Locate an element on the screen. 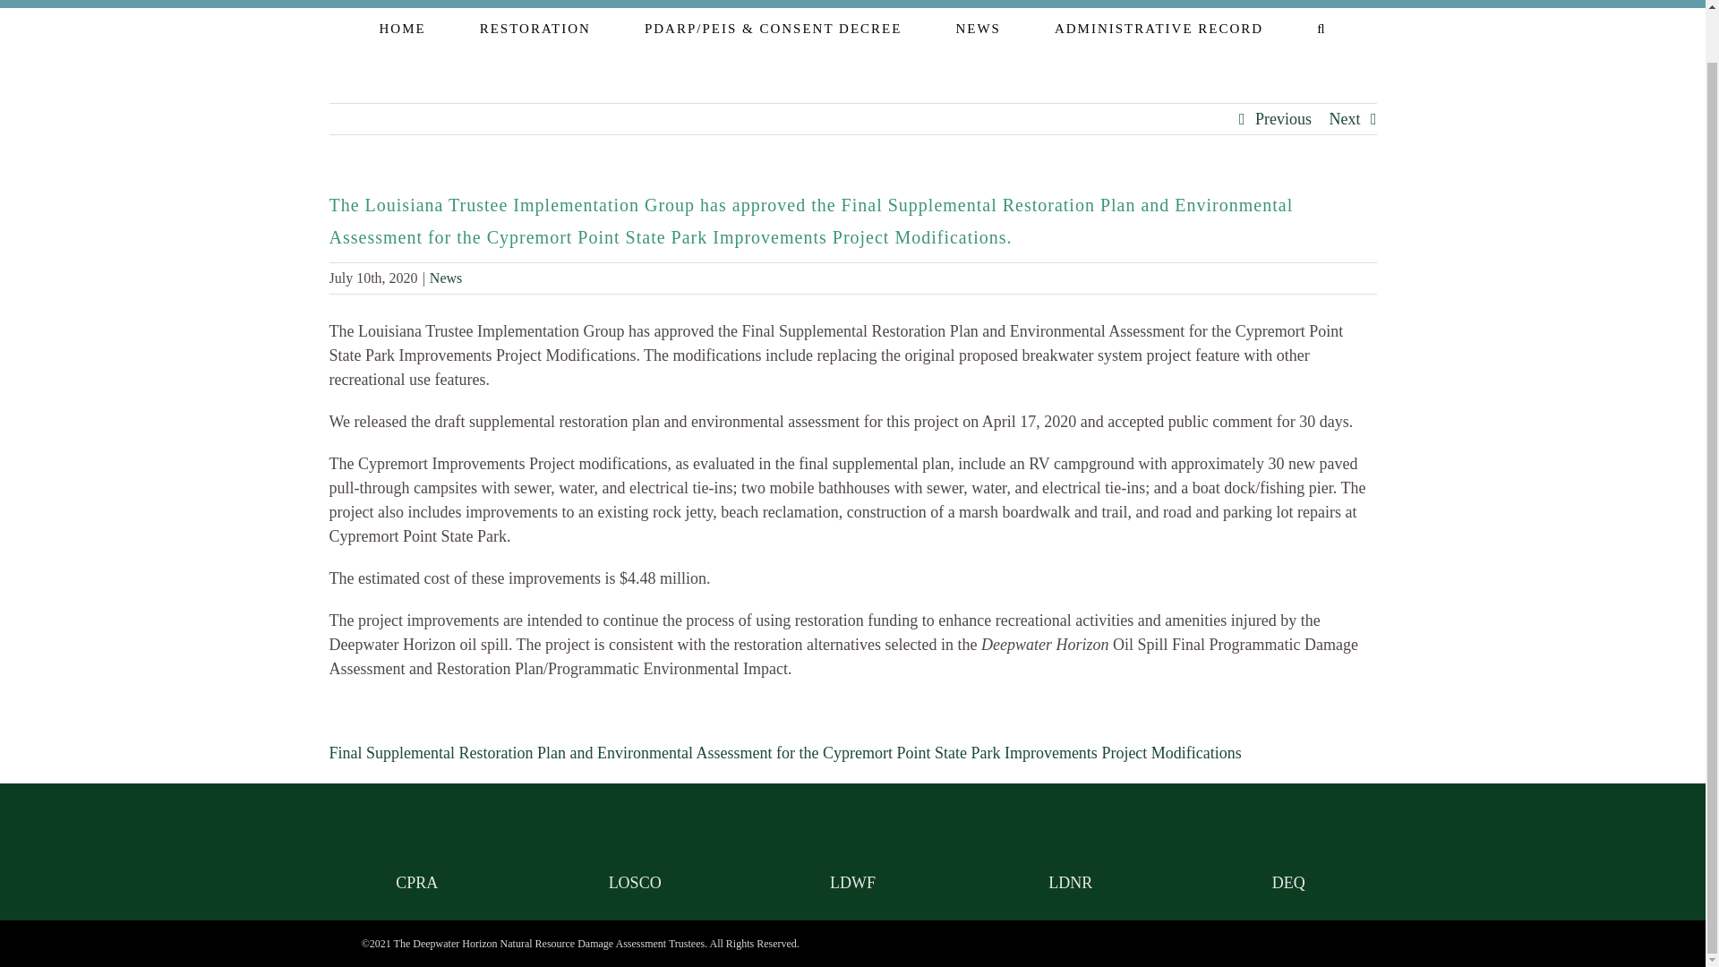  NEWS is located at coordinates (978, 26).